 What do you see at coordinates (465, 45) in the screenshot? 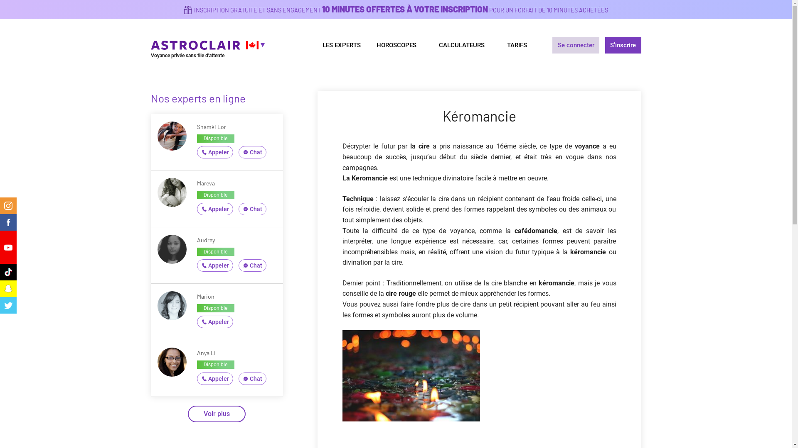
I see `CALCULATEURS` at bounding box center [465, 45].